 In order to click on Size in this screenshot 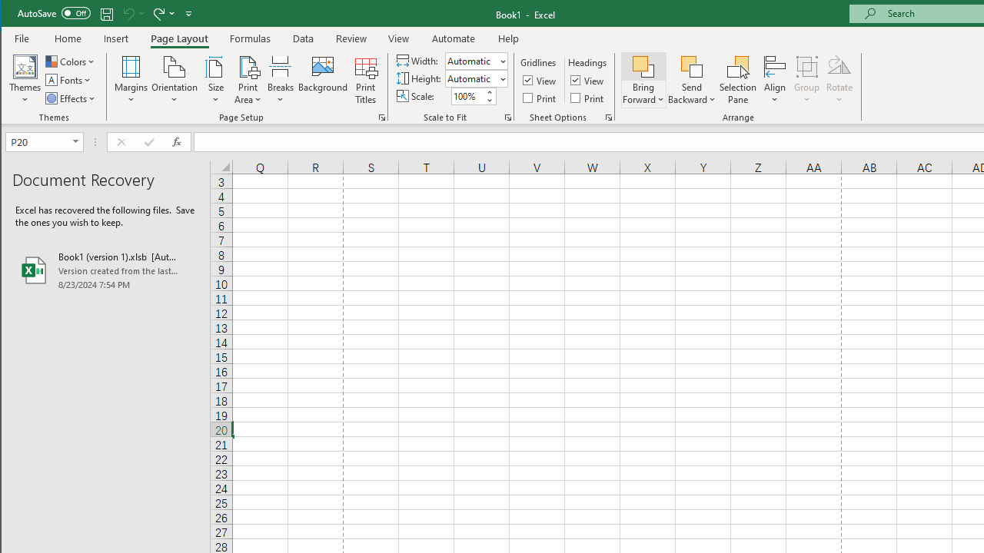, I will do `click(215, 80)`.